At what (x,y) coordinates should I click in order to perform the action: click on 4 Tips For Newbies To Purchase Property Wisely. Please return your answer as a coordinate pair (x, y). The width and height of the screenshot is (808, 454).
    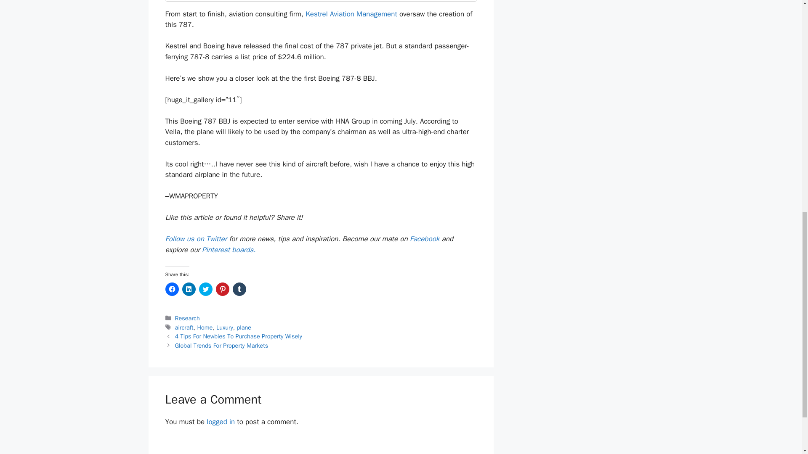
    Looking at the image, I should click on (239, 336).